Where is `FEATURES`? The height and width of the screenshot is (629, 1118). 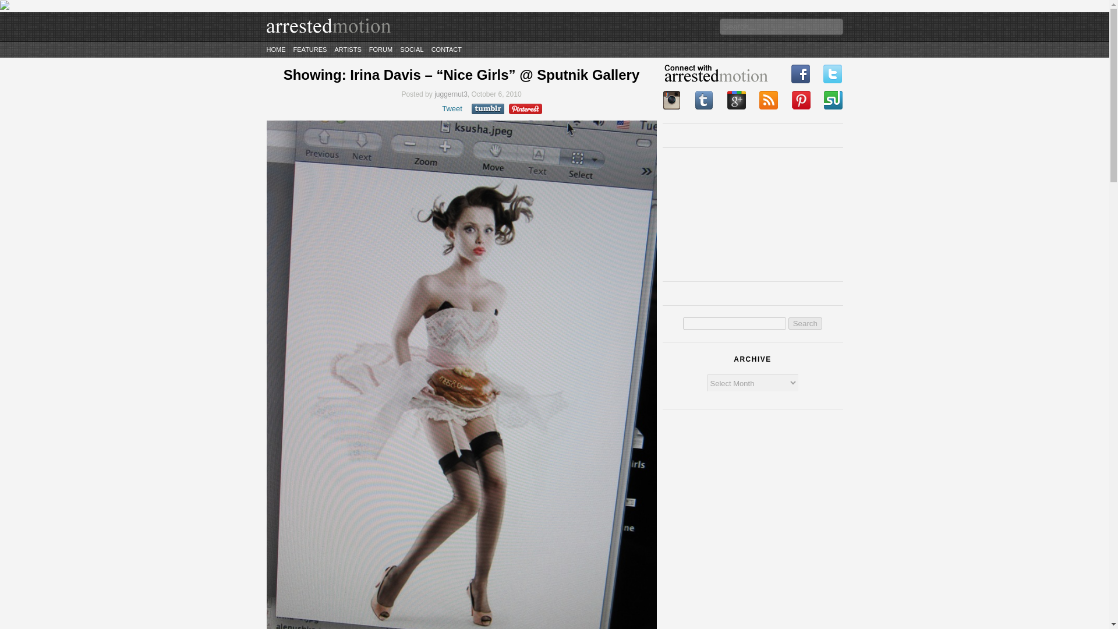
FEATURES is located at coordinates (310, 49).